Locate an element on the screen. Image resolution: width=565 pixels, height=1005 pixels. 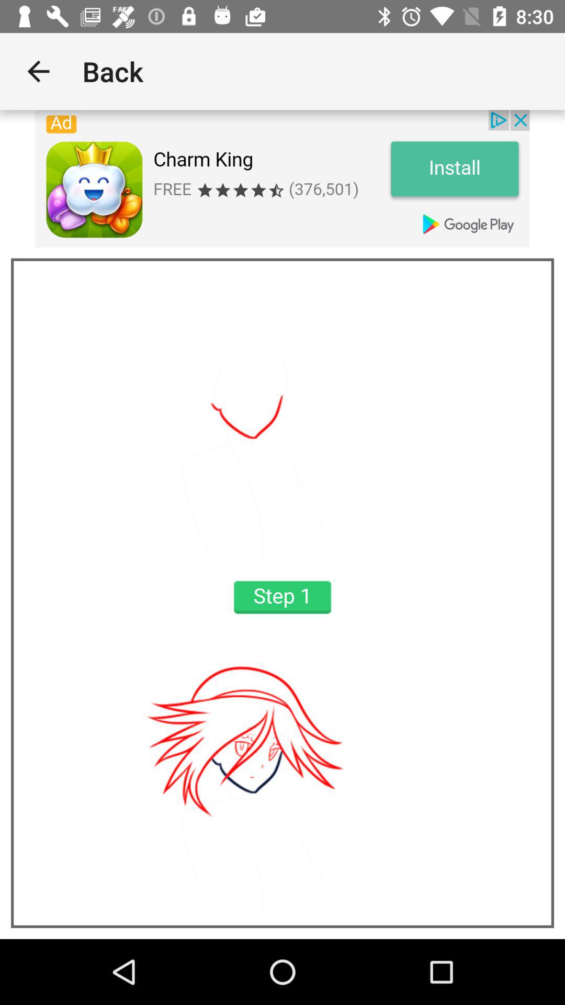
go to install option is located at coordinates (282, 178).